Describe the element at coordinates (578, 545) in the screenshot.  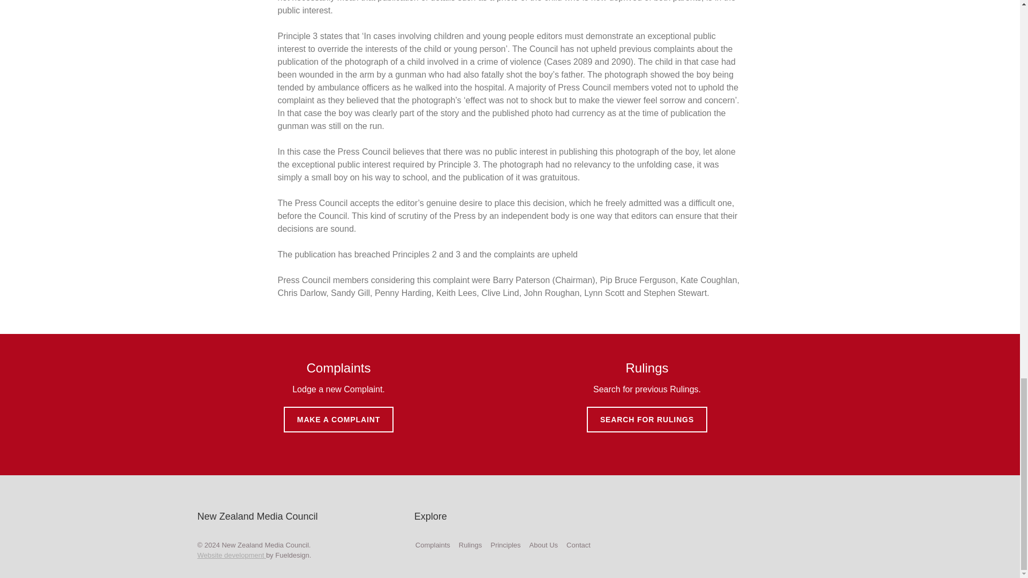
I see `Contact Press Council` at that location.